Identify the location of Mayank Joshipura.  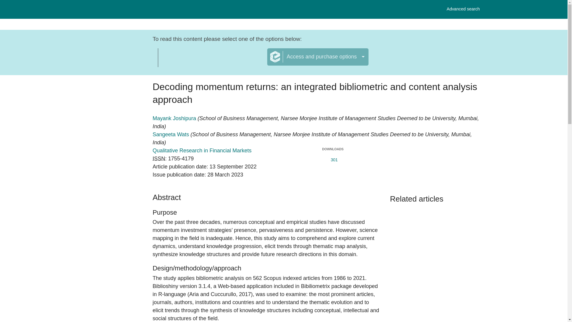
(175, 118).